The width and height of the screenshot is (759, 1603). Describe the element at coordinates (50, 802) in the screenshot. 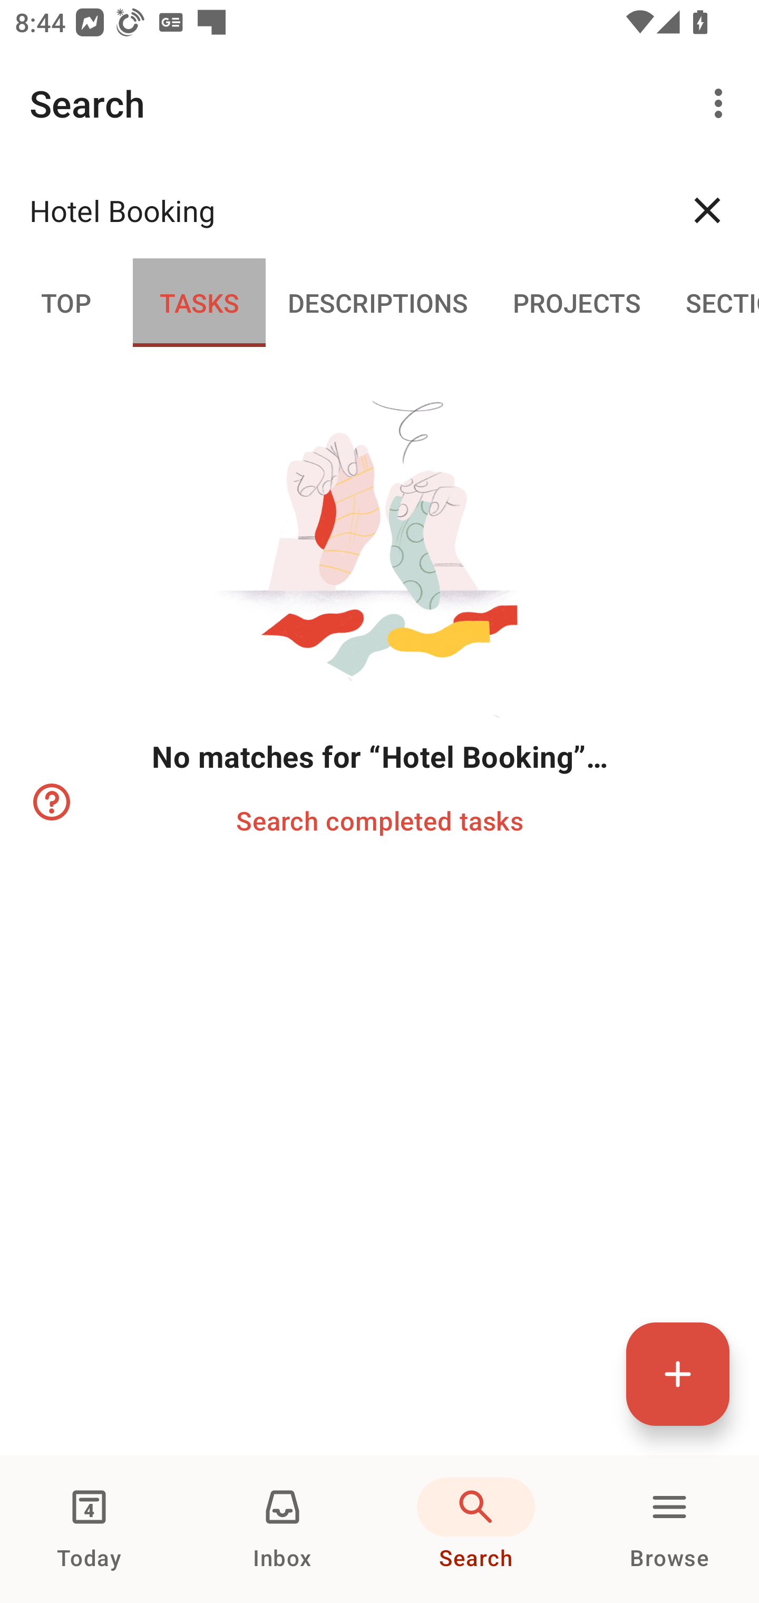

I see `Learn how to refine your search` at that location.